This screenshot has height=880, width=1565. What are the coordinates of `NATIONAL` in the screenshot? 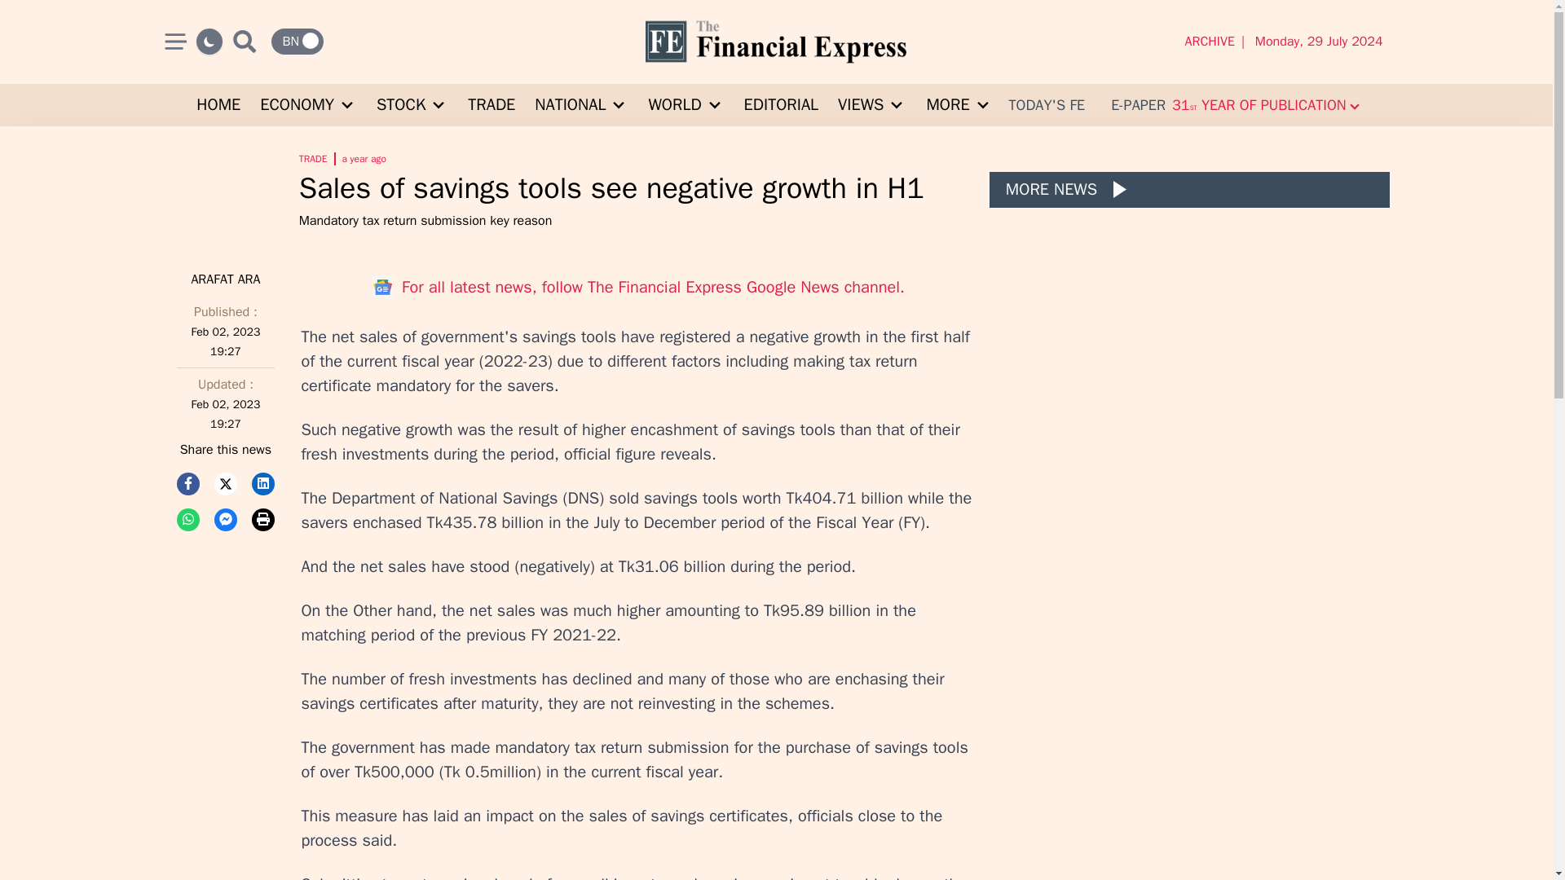 It's located at (582, 104).